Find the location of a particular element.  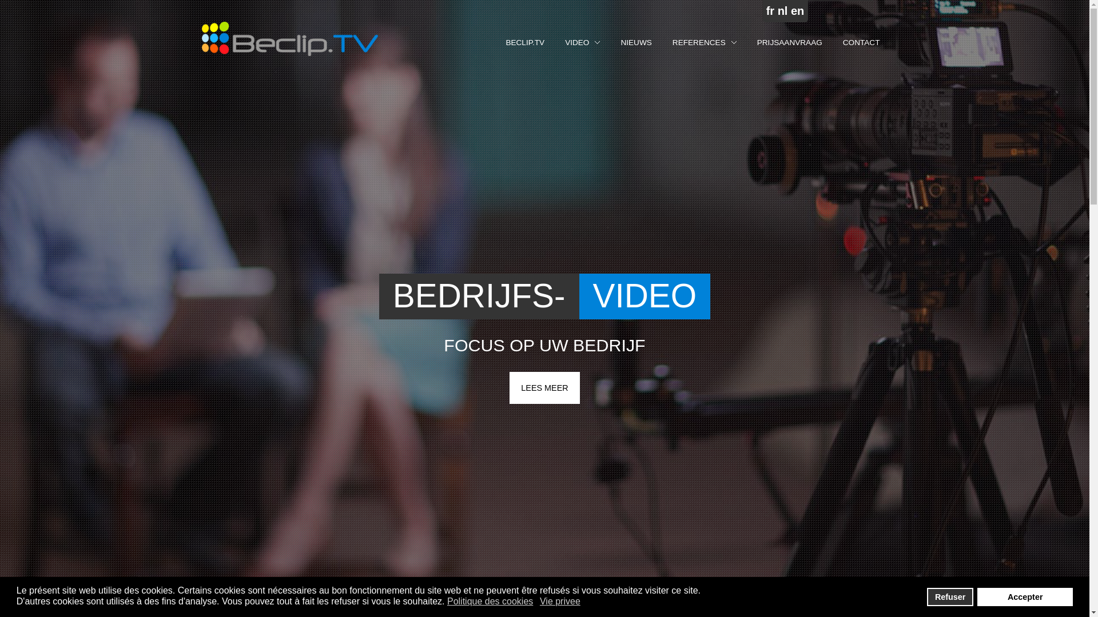

Politique des cookies is located at coordinates (491, 602).